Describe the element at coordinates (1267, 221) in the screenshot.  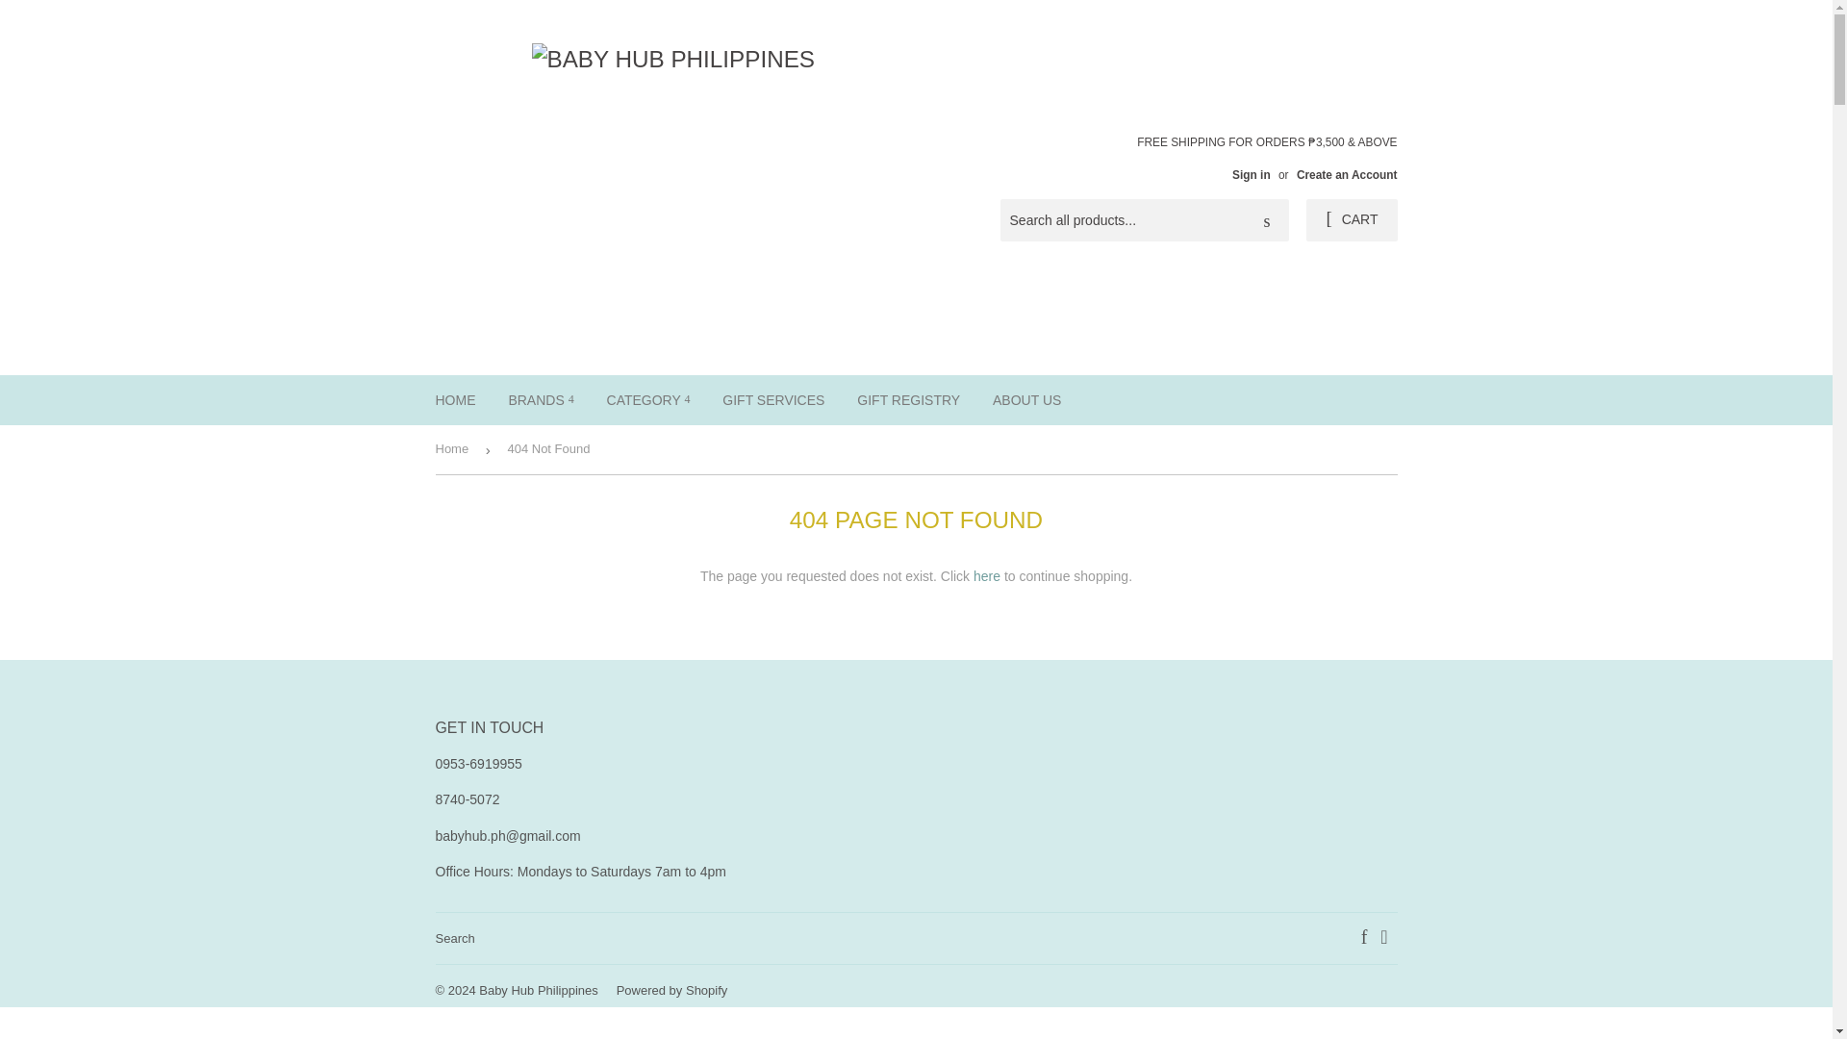
I see `Search` at that location.